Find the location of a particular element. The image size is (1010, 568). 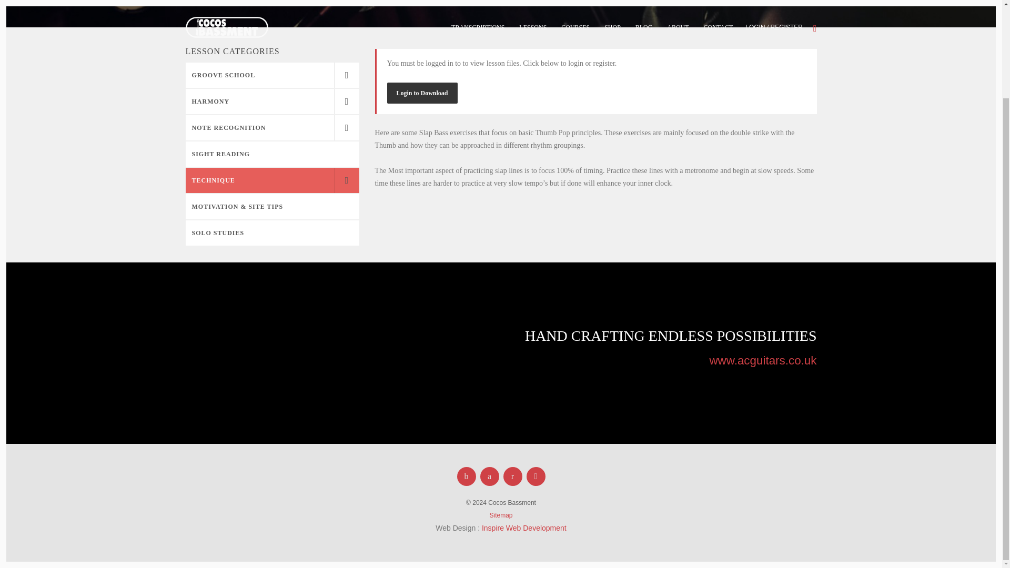

TECHNIQUE is located at coordinates (271, 180).